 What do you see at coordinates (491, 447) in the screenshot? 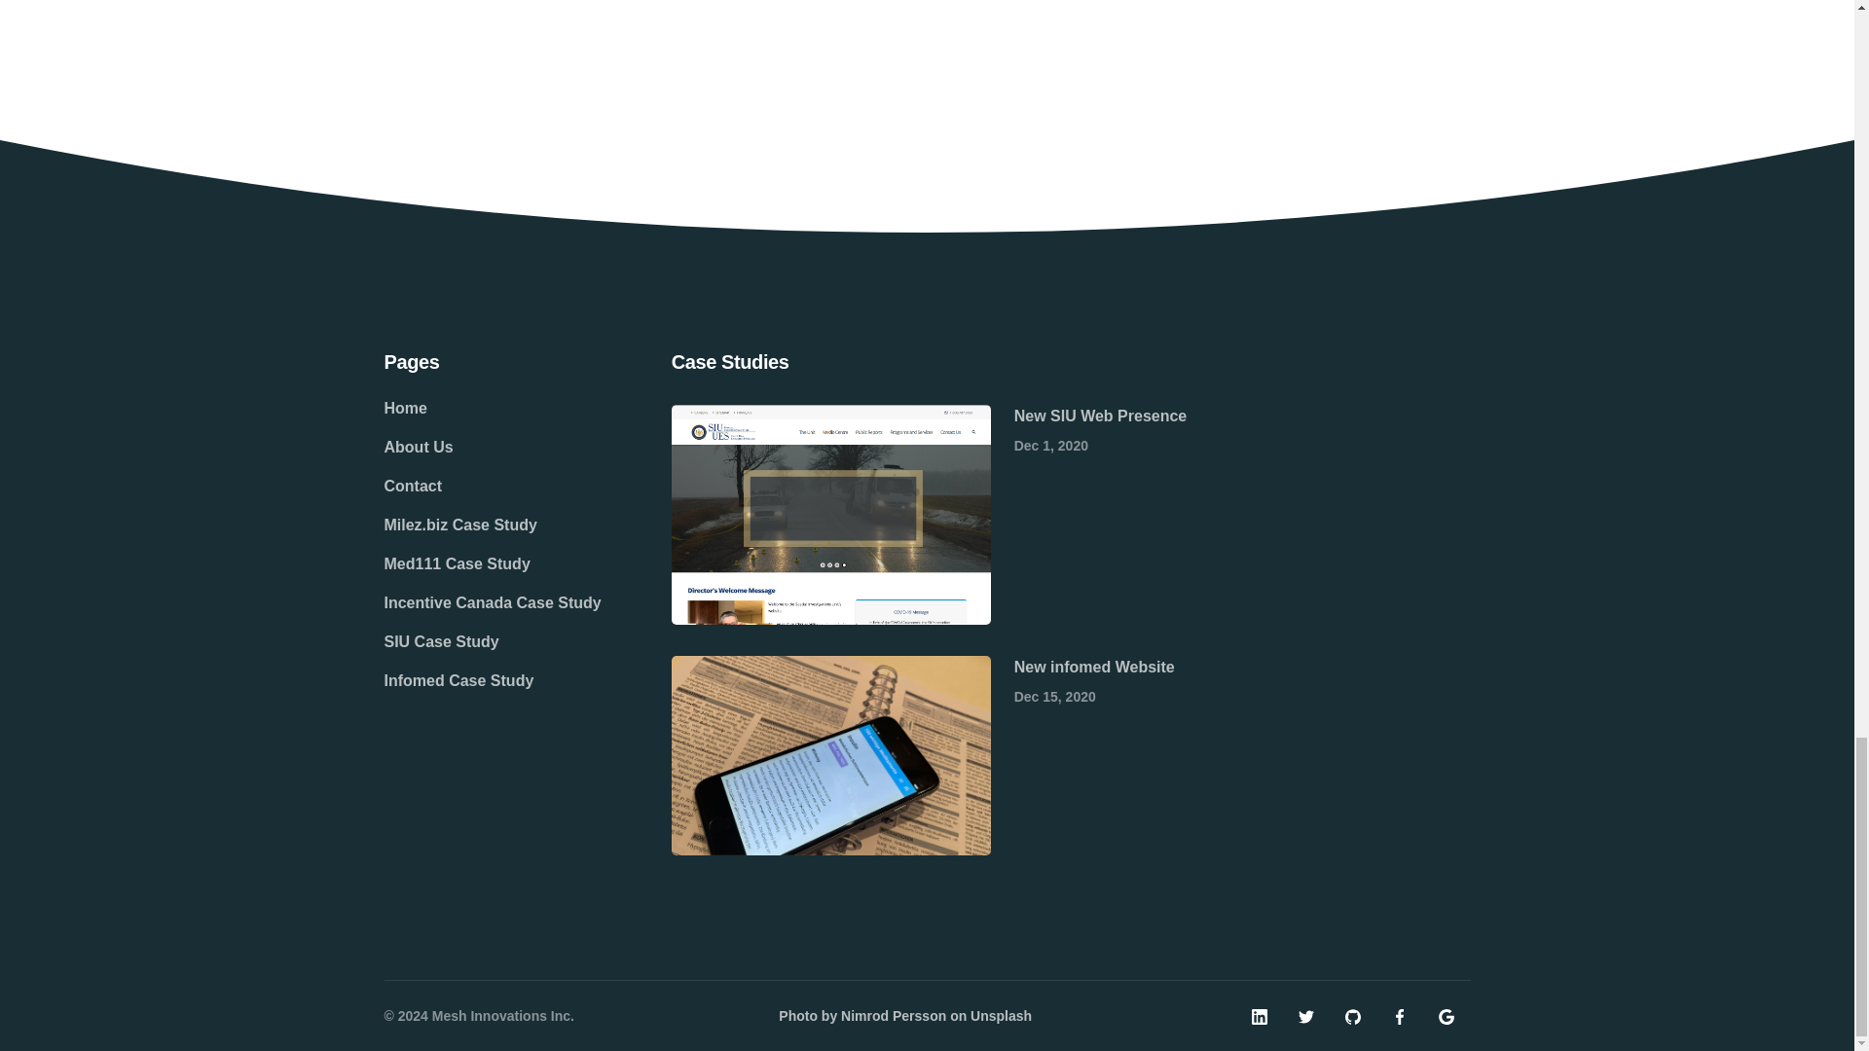
I see `About Us` at bounding box center [491, 447].